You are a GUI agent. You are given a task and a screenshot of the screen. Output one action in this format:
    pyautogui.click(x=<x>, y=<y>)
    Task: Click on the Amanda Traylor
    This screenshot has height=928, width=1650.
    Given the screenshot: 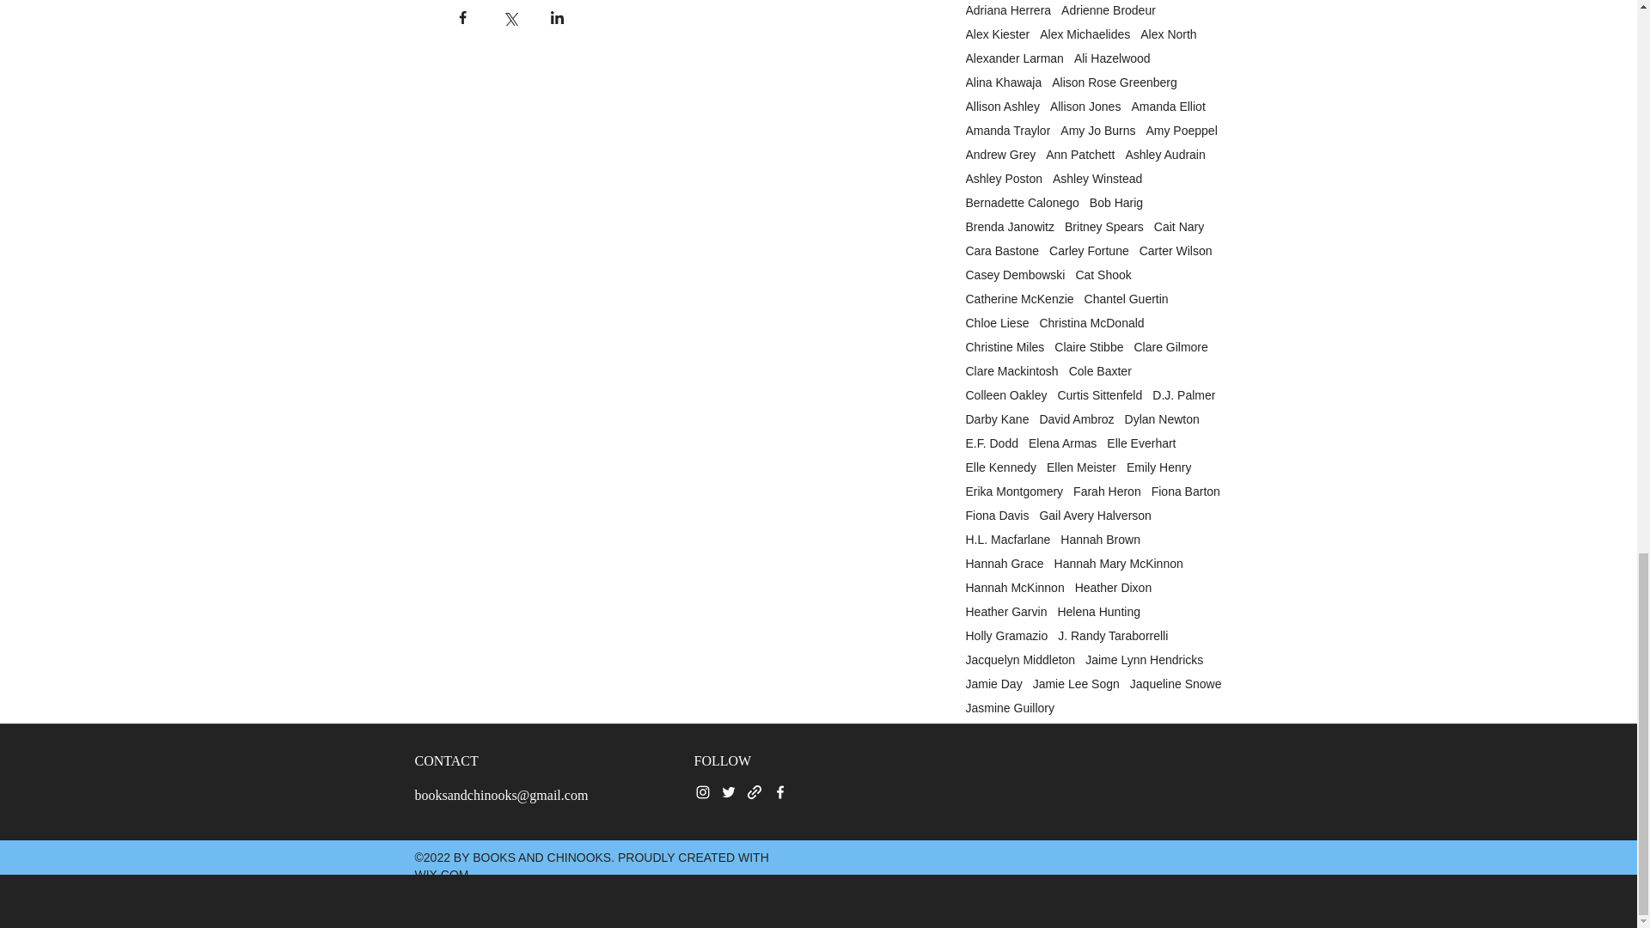 What is the action you would take?
    pyautogui.click(x=1008, y=130)
    